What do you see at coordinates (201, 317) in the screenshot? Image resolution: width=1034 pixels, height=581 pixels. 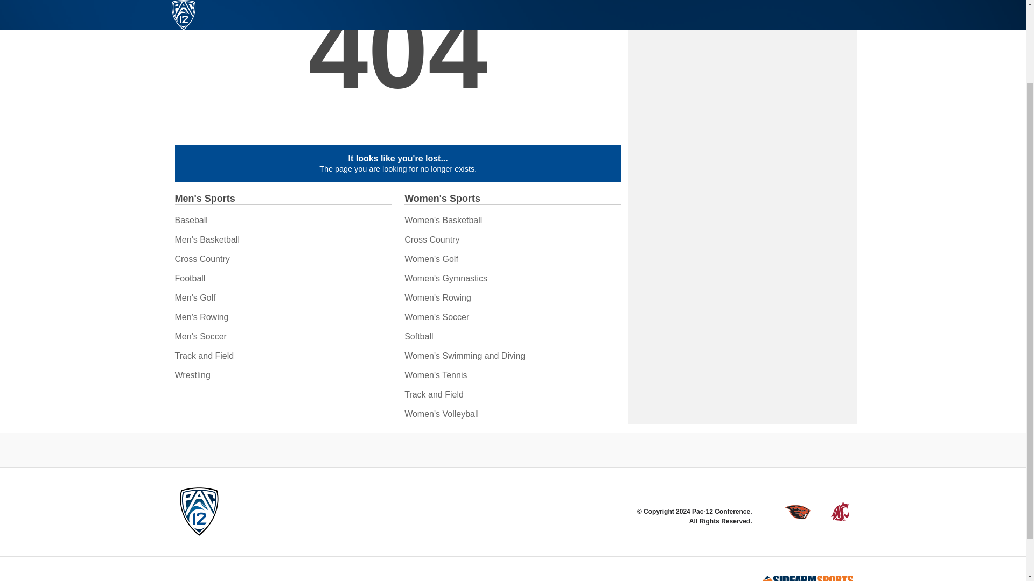 I see `Men's Rowing` at bounding box center [201, 317].